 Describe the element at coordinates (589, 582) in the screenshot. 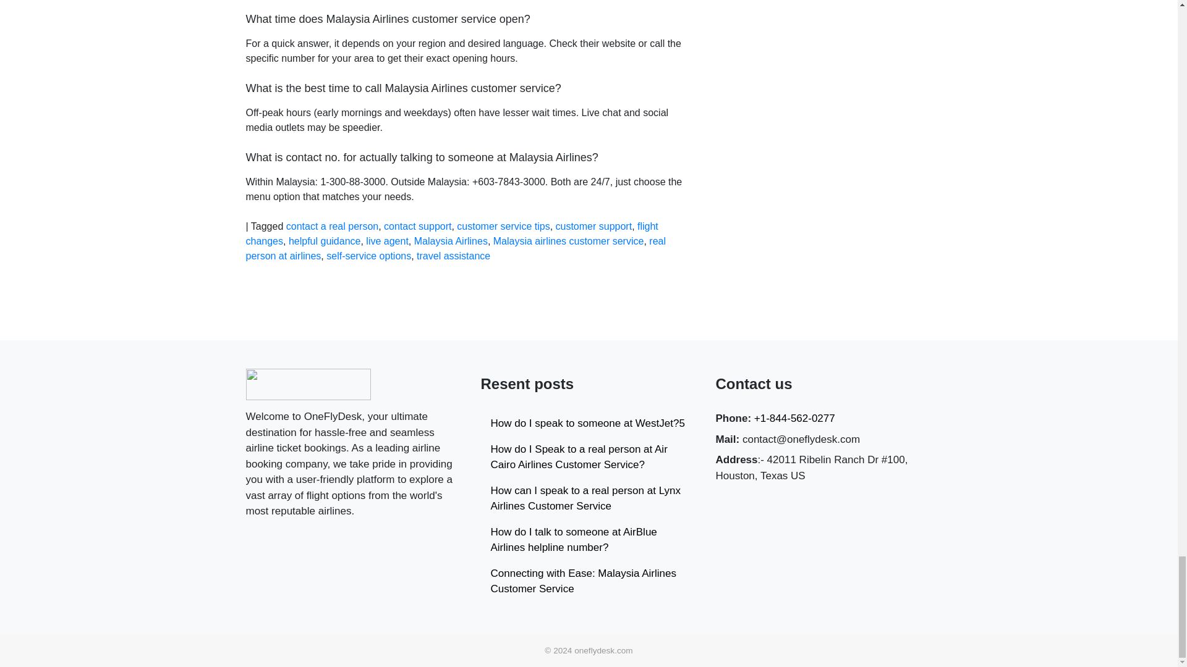

I see `Connecting with Ease: Malaysia Airlines Customer Service` at that location.